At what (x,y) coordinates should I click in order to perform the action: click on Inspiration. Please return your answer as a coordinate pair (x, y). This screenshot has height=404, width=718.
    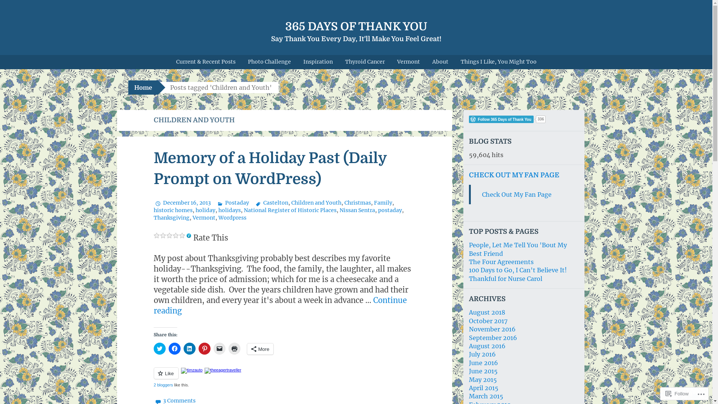
    Looking at the image, I should click on (318, 62).